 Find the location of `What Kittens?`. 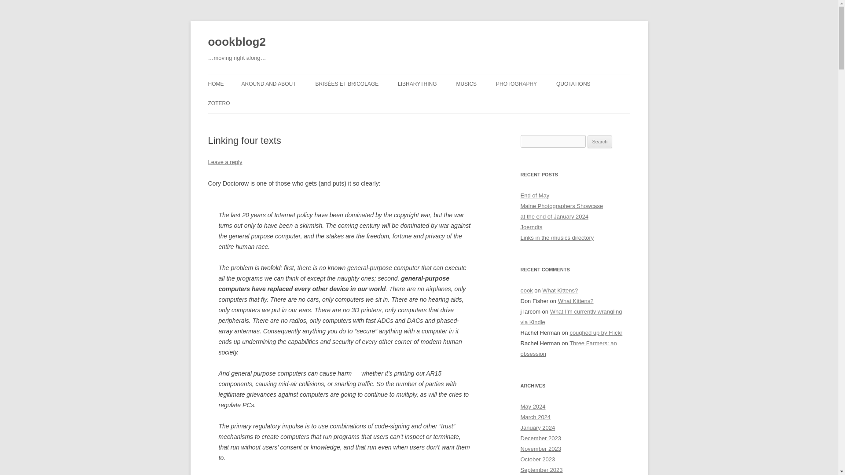

What Kittens? is located at coordinates (560, 290).